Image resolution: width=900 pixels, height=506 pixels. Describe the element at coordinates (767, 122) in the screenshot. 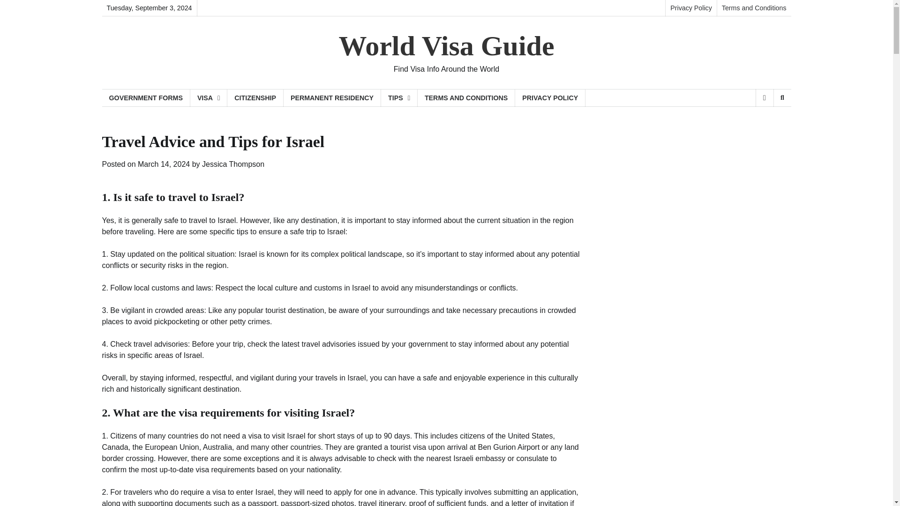

I see `Search` at that location.